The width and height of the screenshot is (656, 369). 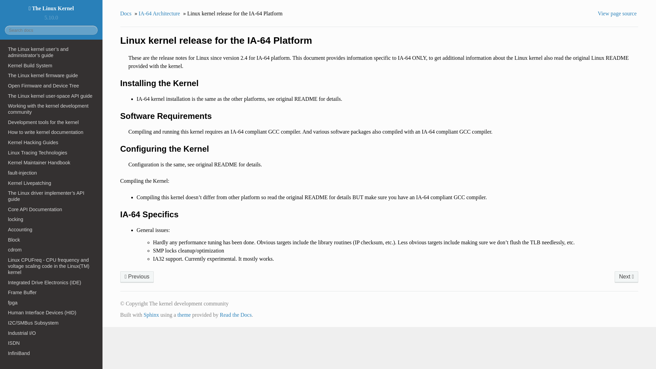 I want to click on Accounting, so click(x=51, y=229).